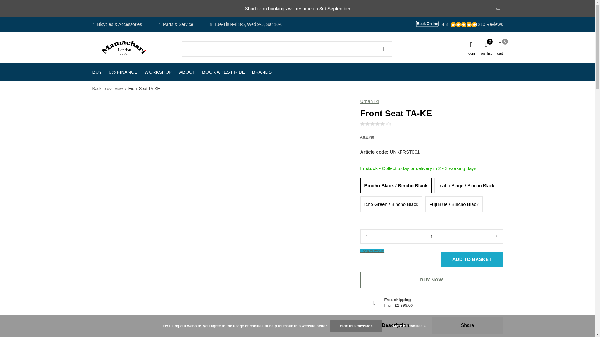 Image resolution: width=600 pixels, height=337 pixels. Describe the element at coordinates (356, 326) in the screenshot. I see `Hide this message` at that location.